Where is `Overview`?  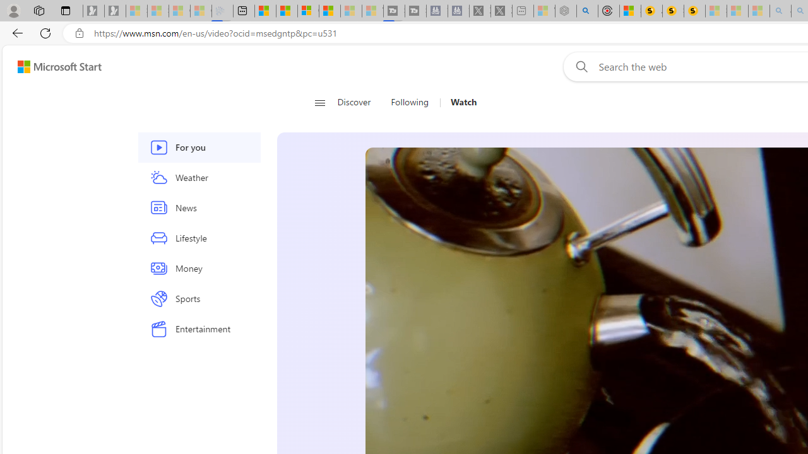
Overview is located at coordinates (308, 11).